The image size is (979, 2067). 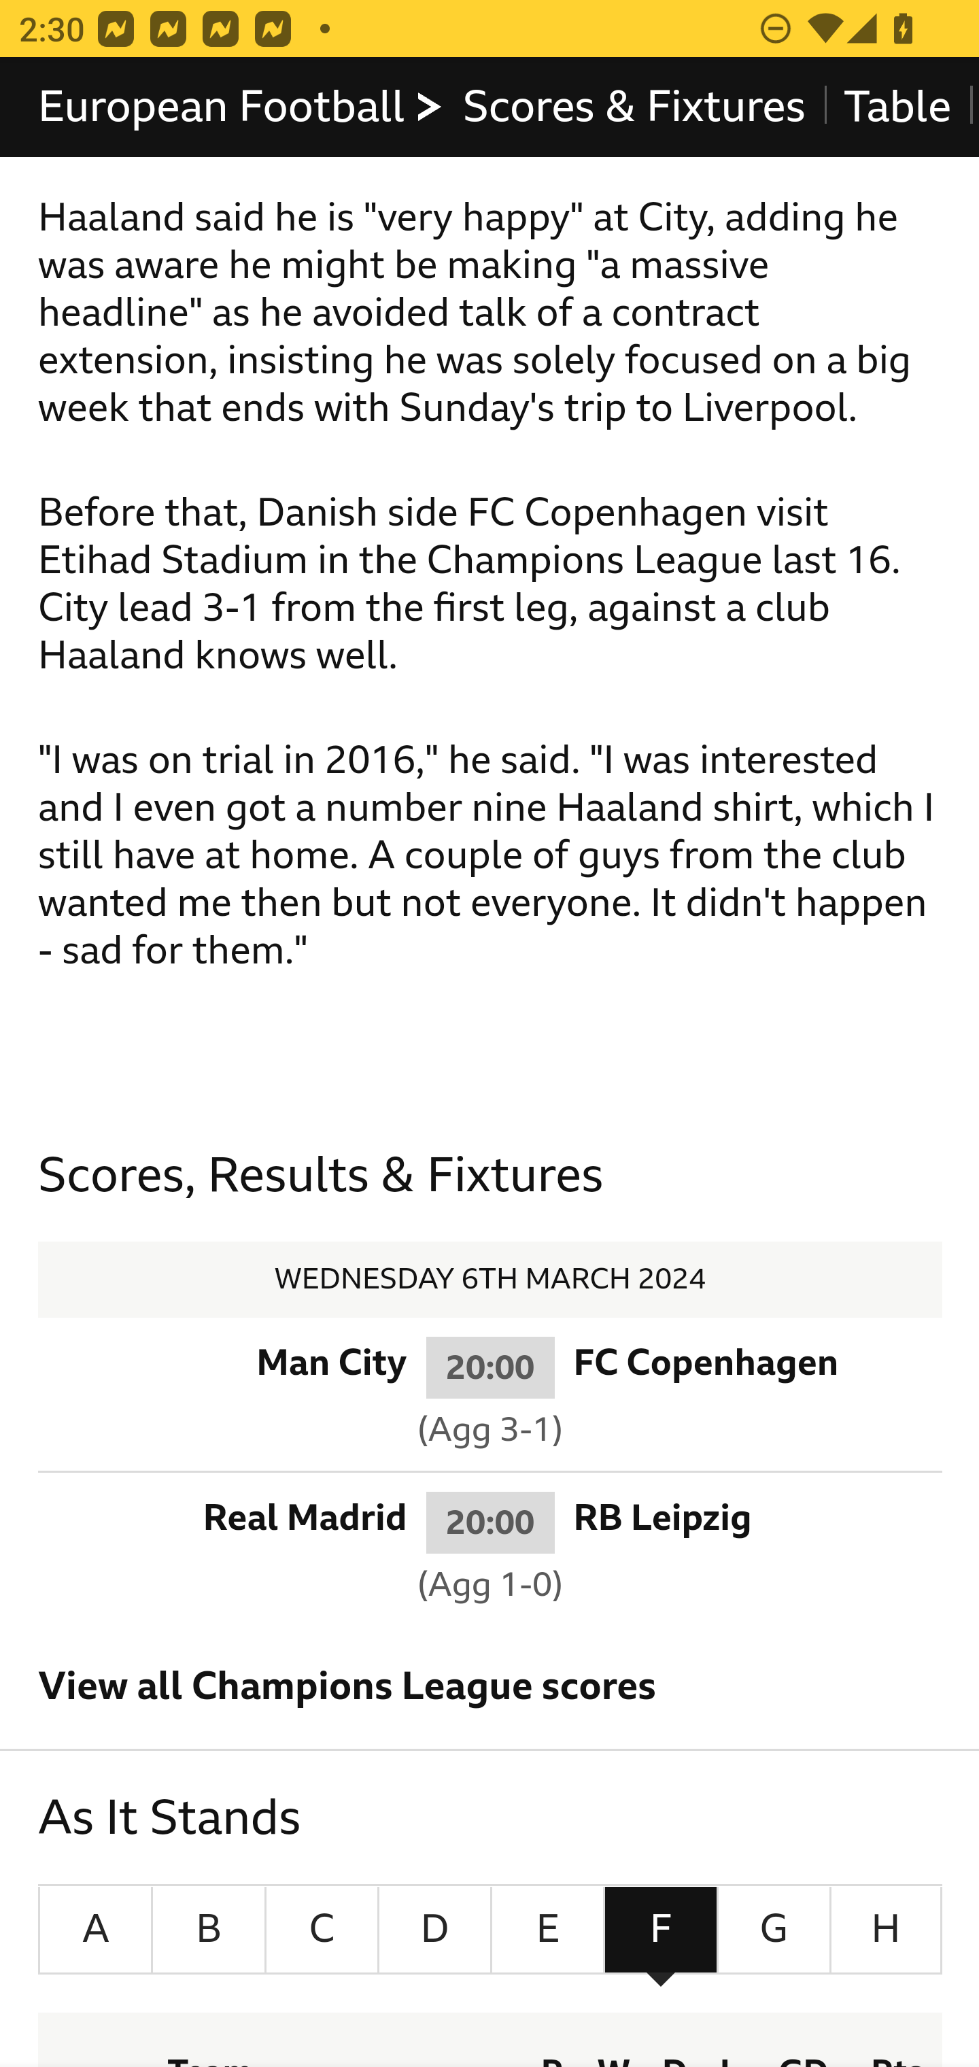 What do you see at coordinates (661, 1930) in the screenshot?
I see `F` at bounding box center [661, 1930].